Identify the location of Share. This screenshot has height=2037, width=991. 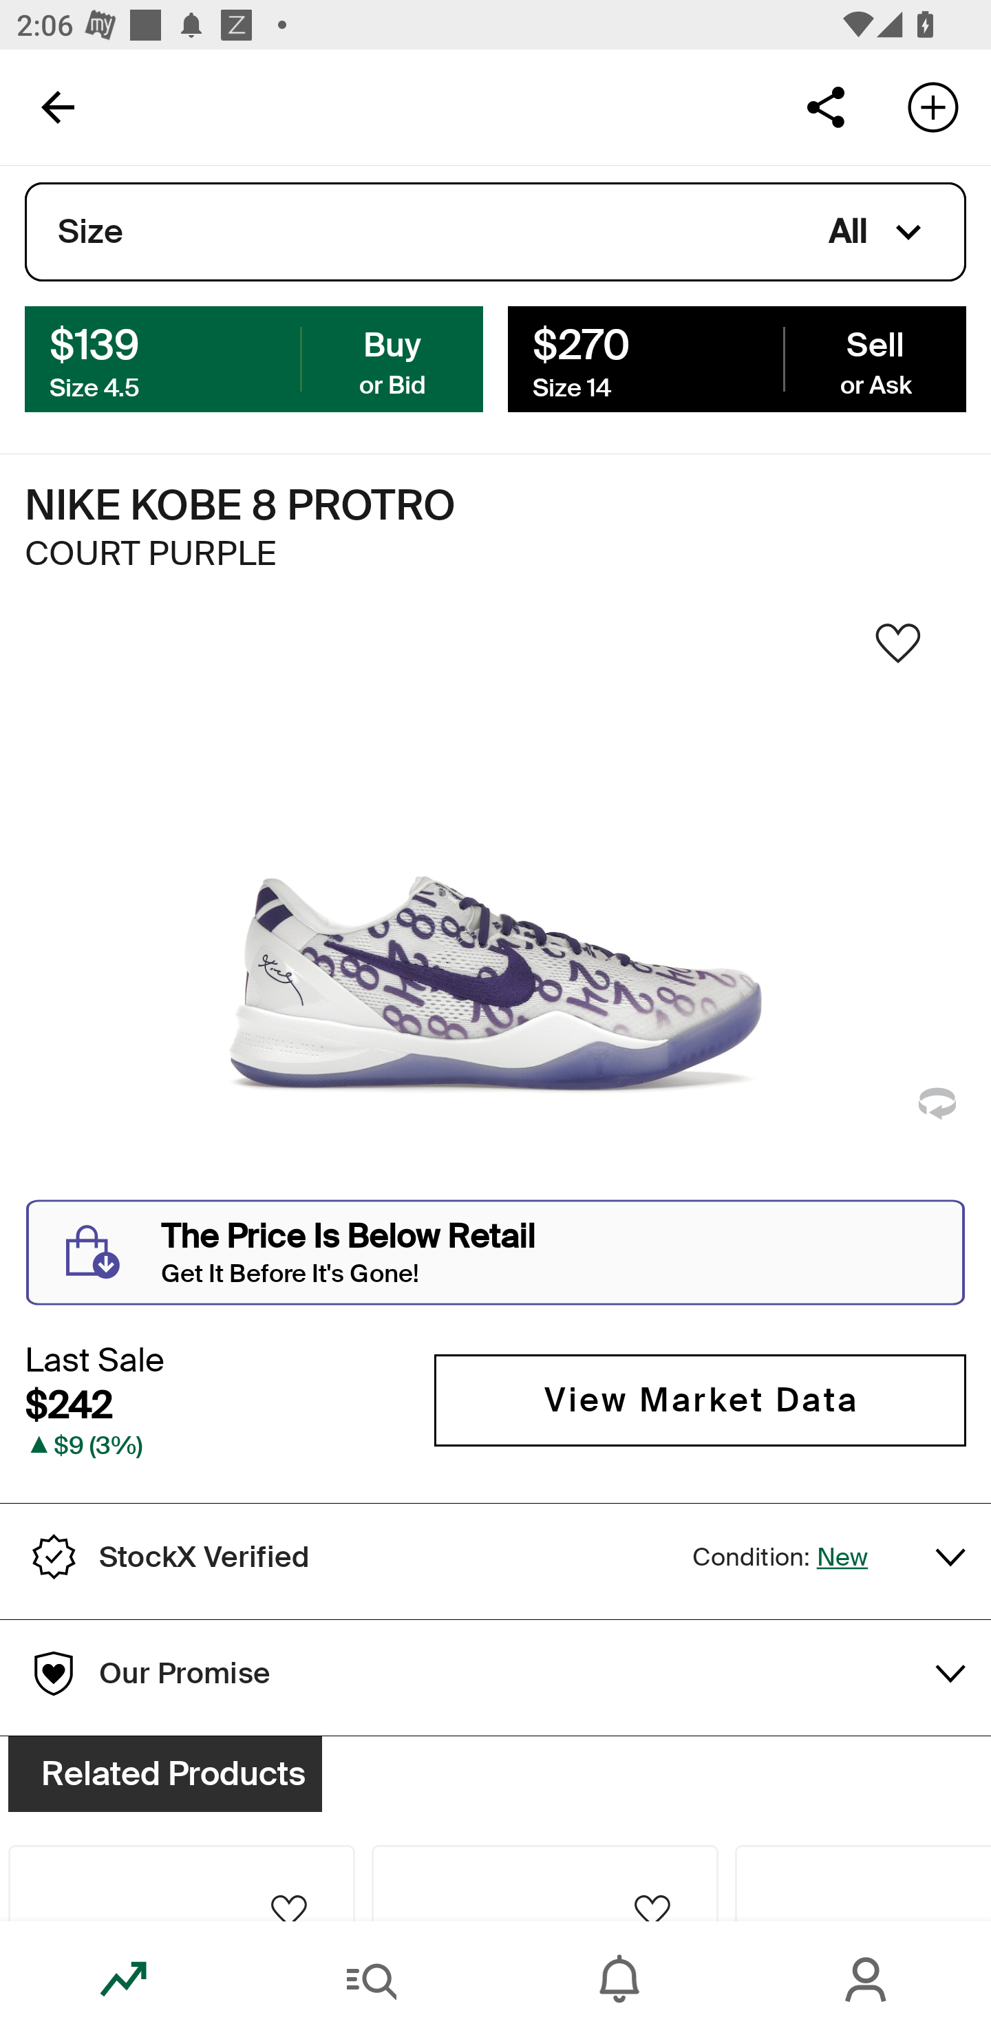
(825, 106).